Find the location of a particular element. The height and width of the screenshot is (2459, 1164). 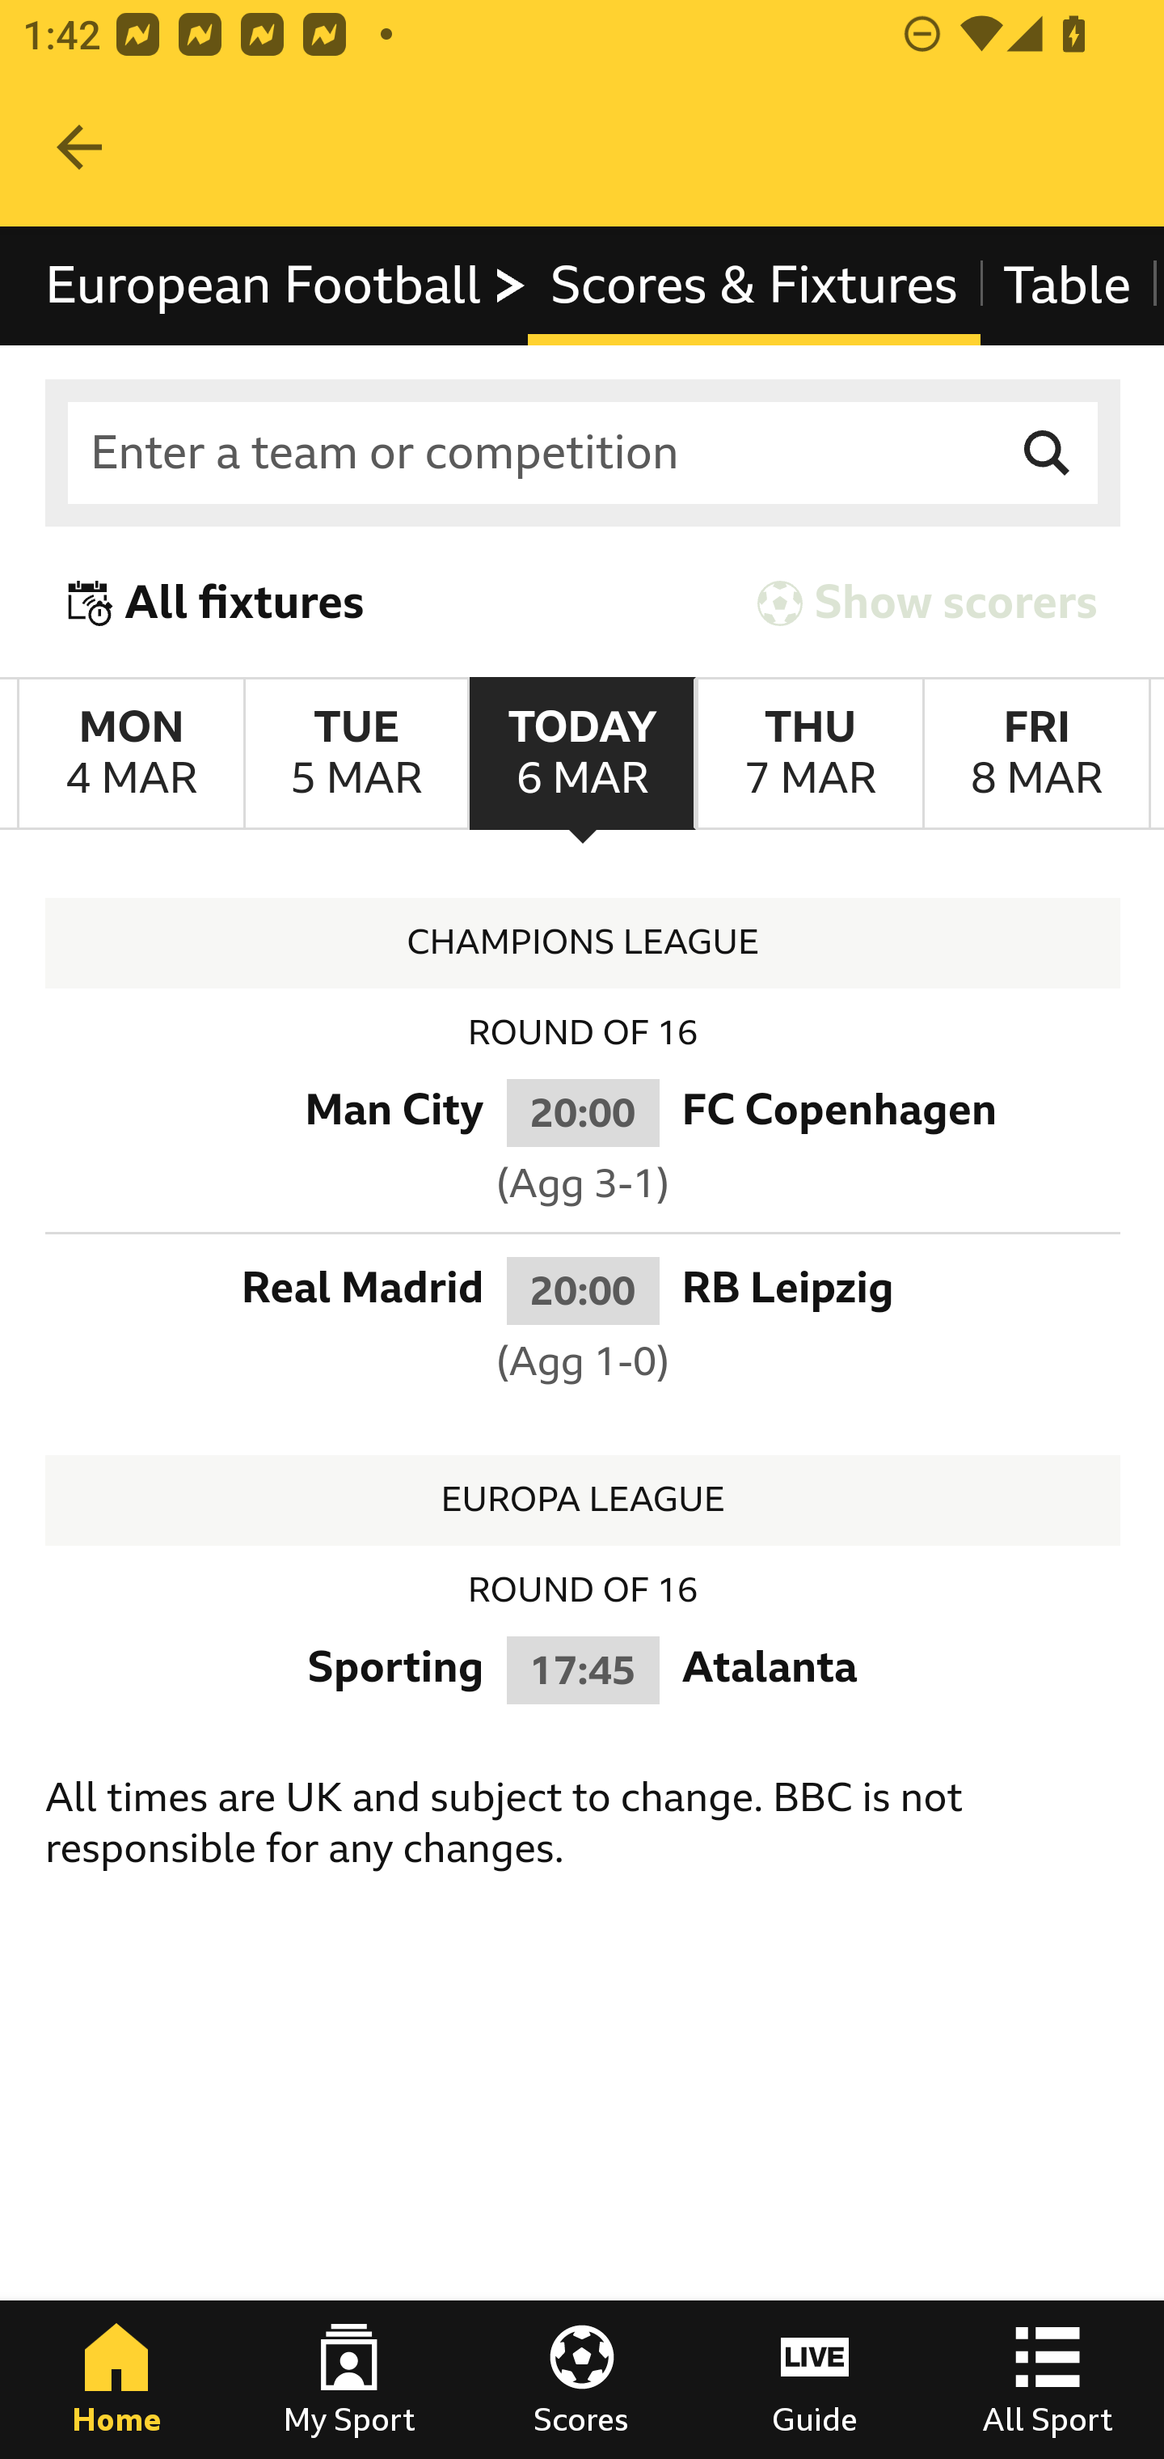

My Sport is located at coordinates (349, 2380).